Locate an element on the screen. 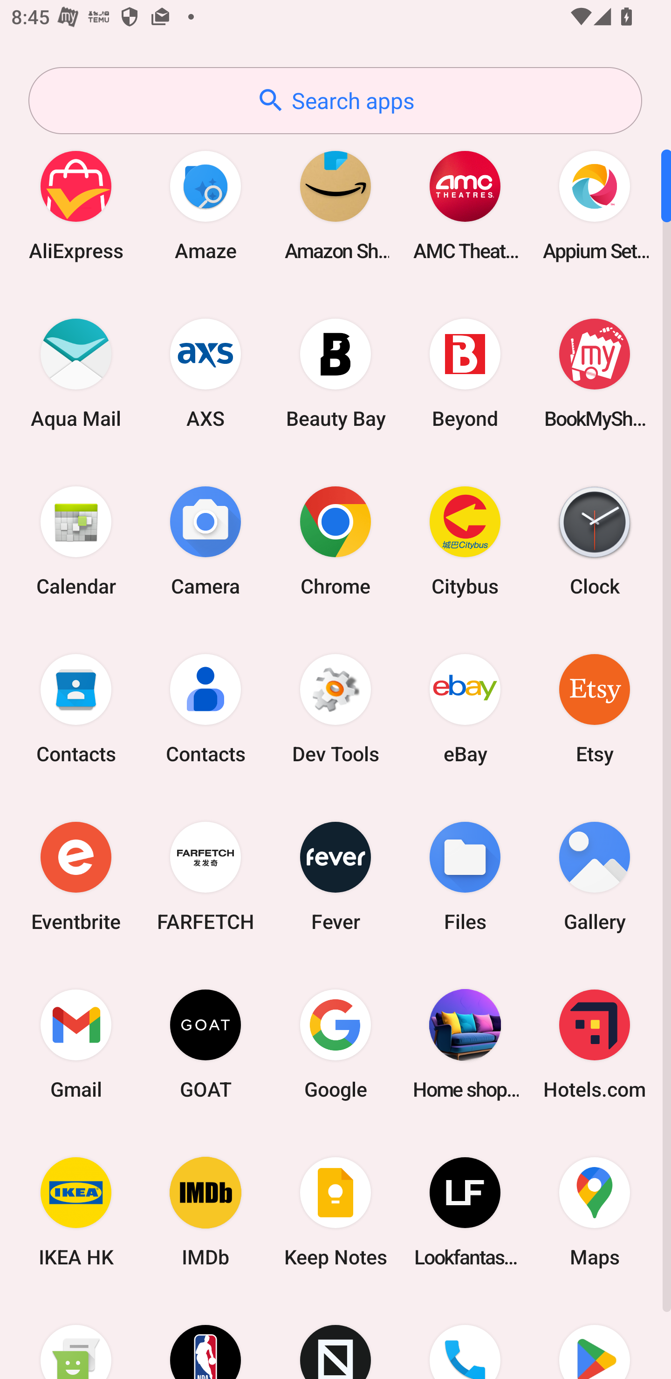 This screenshot has height=1379, width=671. AliExpress is located at coordinates (76, 205).